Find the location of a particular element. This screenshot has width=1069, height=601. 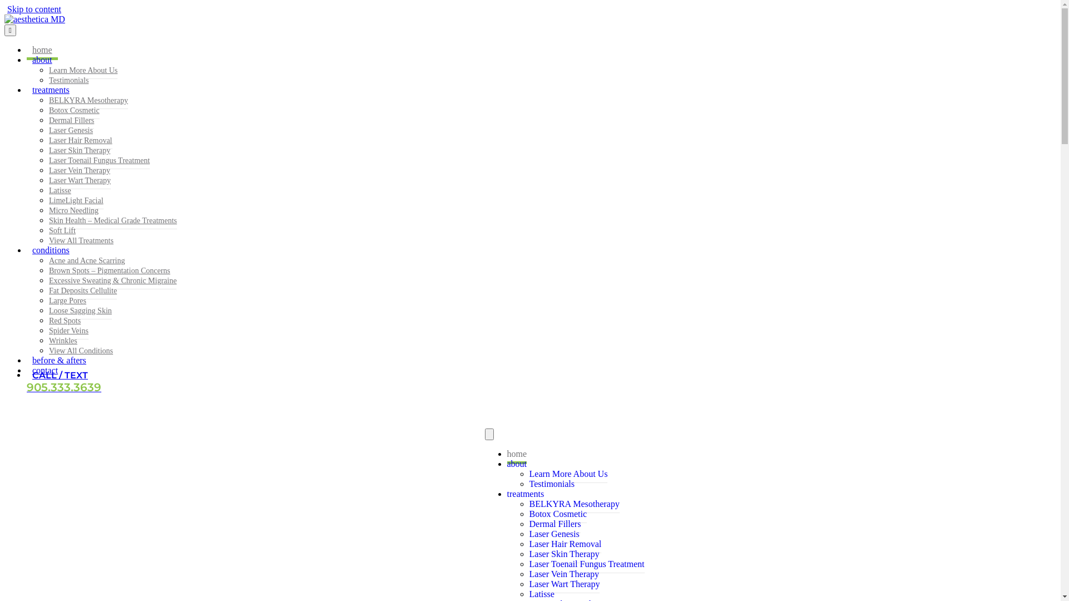

Large Pores is located at coordinates (68, 301).